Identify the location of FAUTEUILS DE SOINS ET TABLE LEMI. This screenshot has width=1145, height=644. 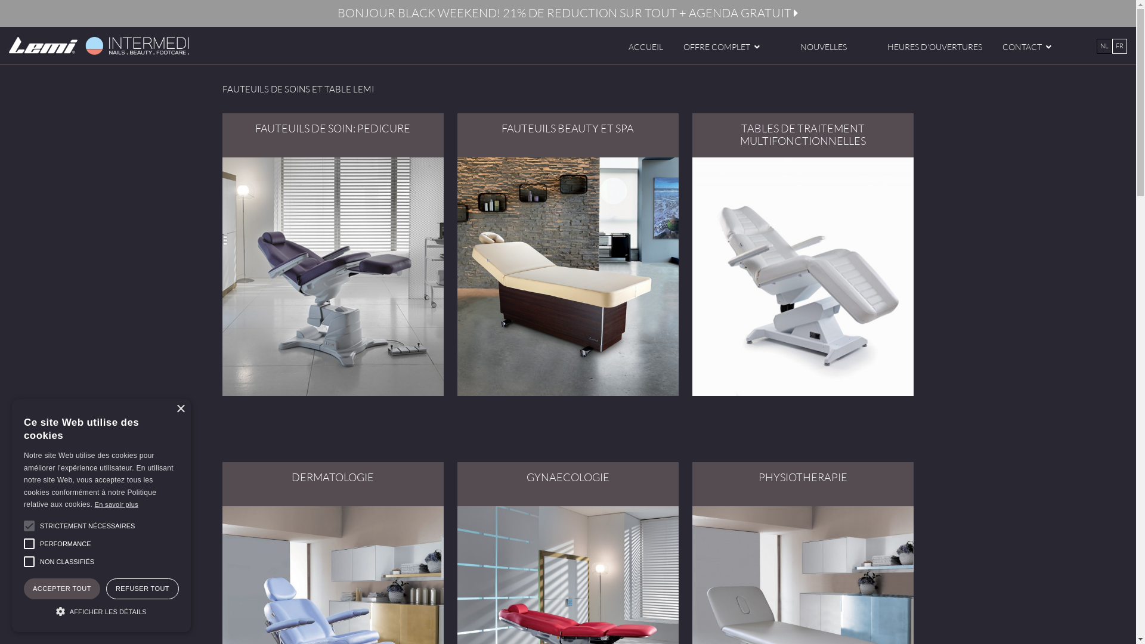
(298, 89).